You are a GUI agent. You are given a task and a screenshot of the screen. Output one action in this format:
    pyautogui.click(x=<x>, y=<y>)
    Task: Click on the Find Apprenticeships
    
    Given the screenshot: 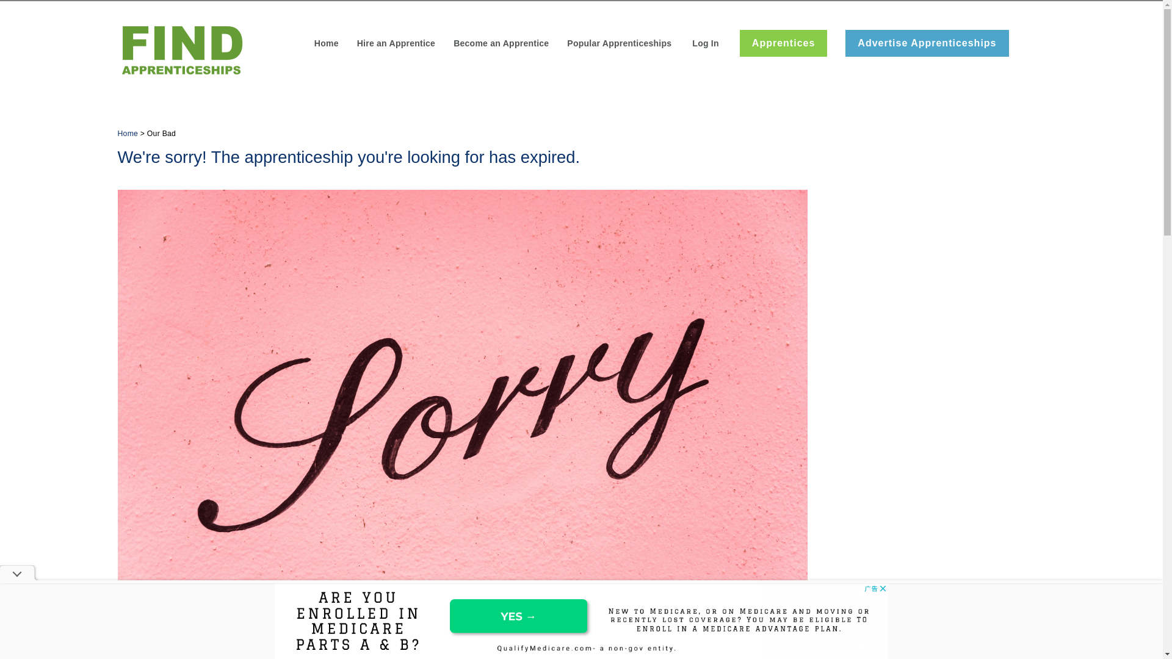 What is the action you would take?
    pyautogui.click(x=181, y=49)
    